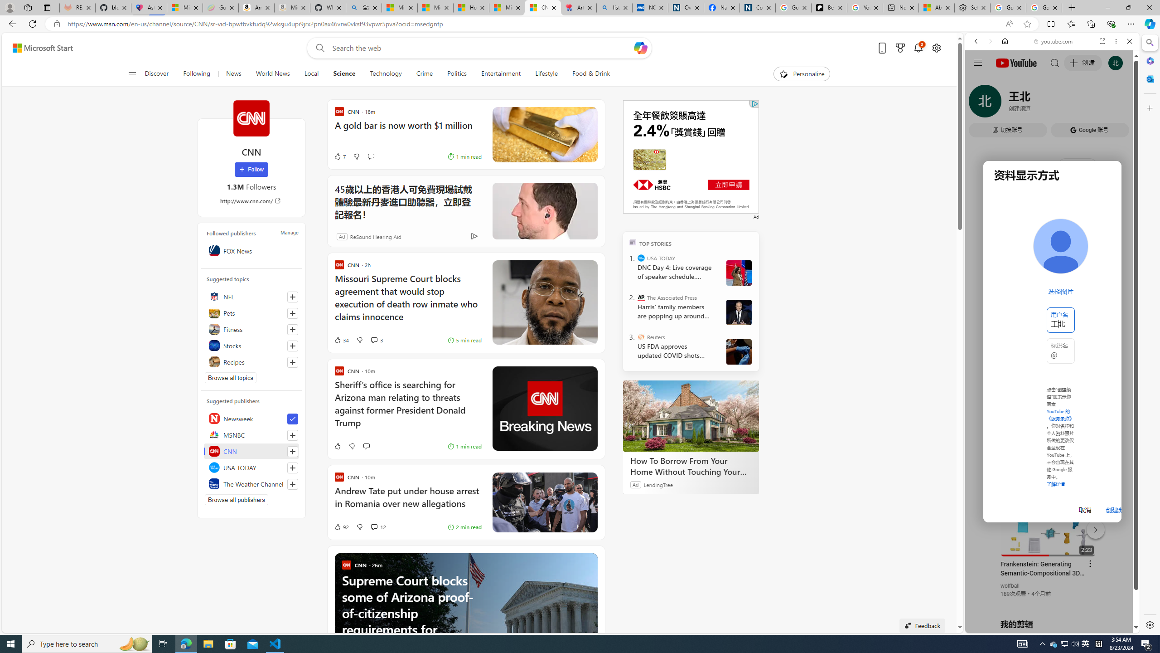 Image resolution: width=1160 pixels, height=653 pixels. Describe the element at coordinates (341, 527) in the screenshot. I see `92 Like` at that location.